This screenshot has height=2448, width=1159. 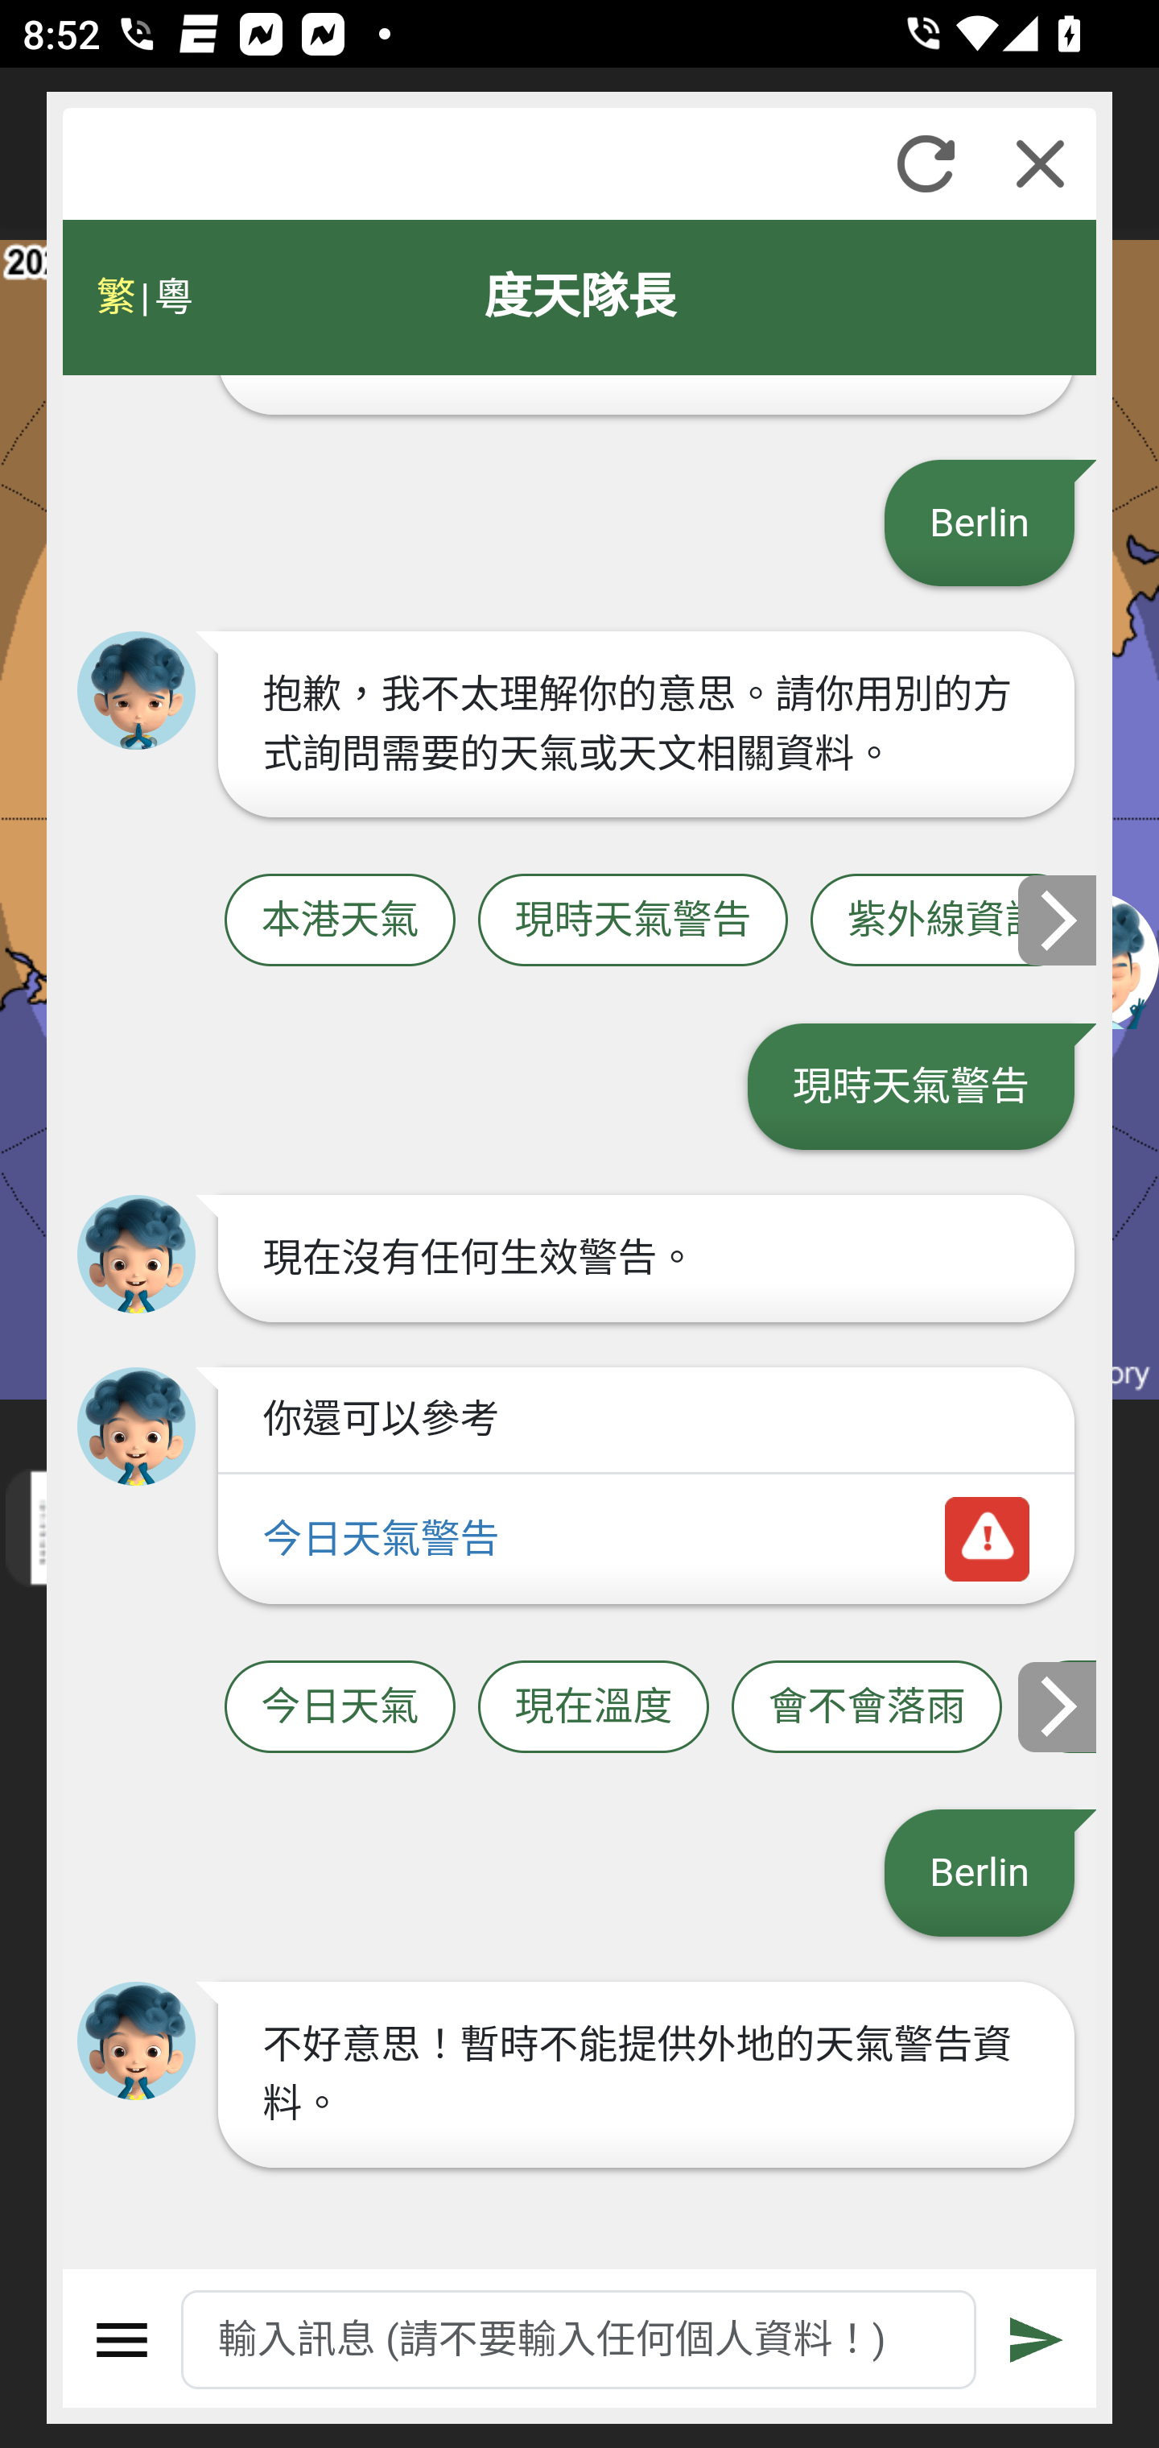 I want to click on 紫外線資訊, so click(x=945, y=921).